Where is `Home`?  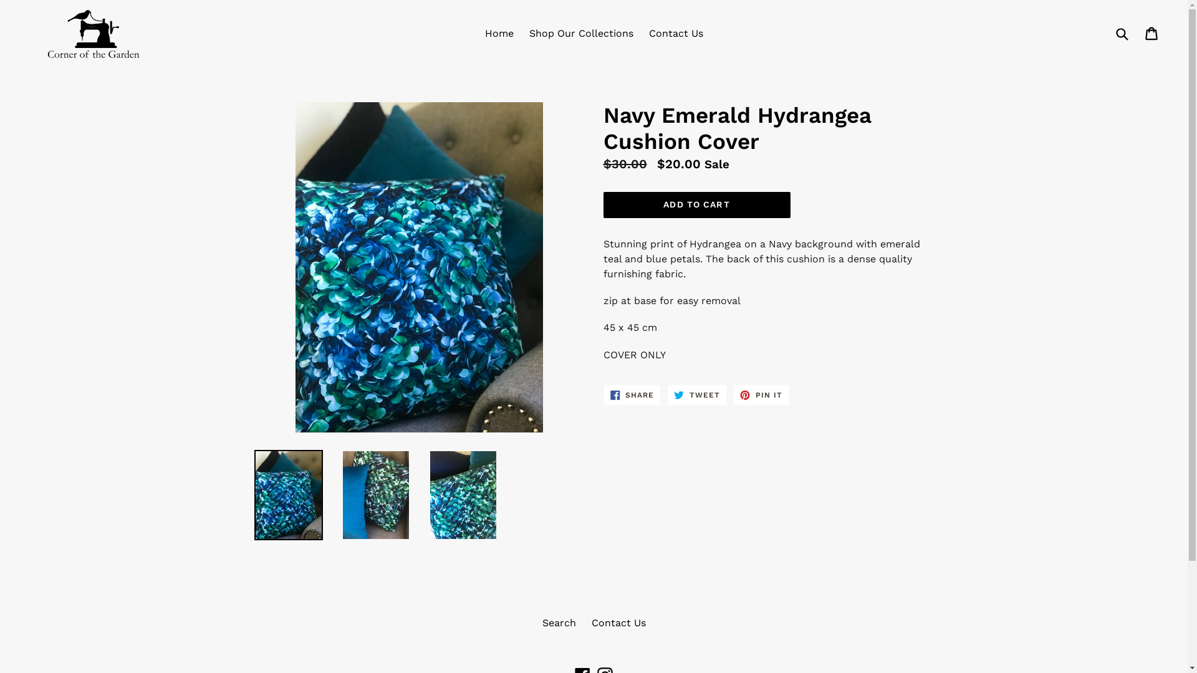
Home is located at coordinates (499, 34).